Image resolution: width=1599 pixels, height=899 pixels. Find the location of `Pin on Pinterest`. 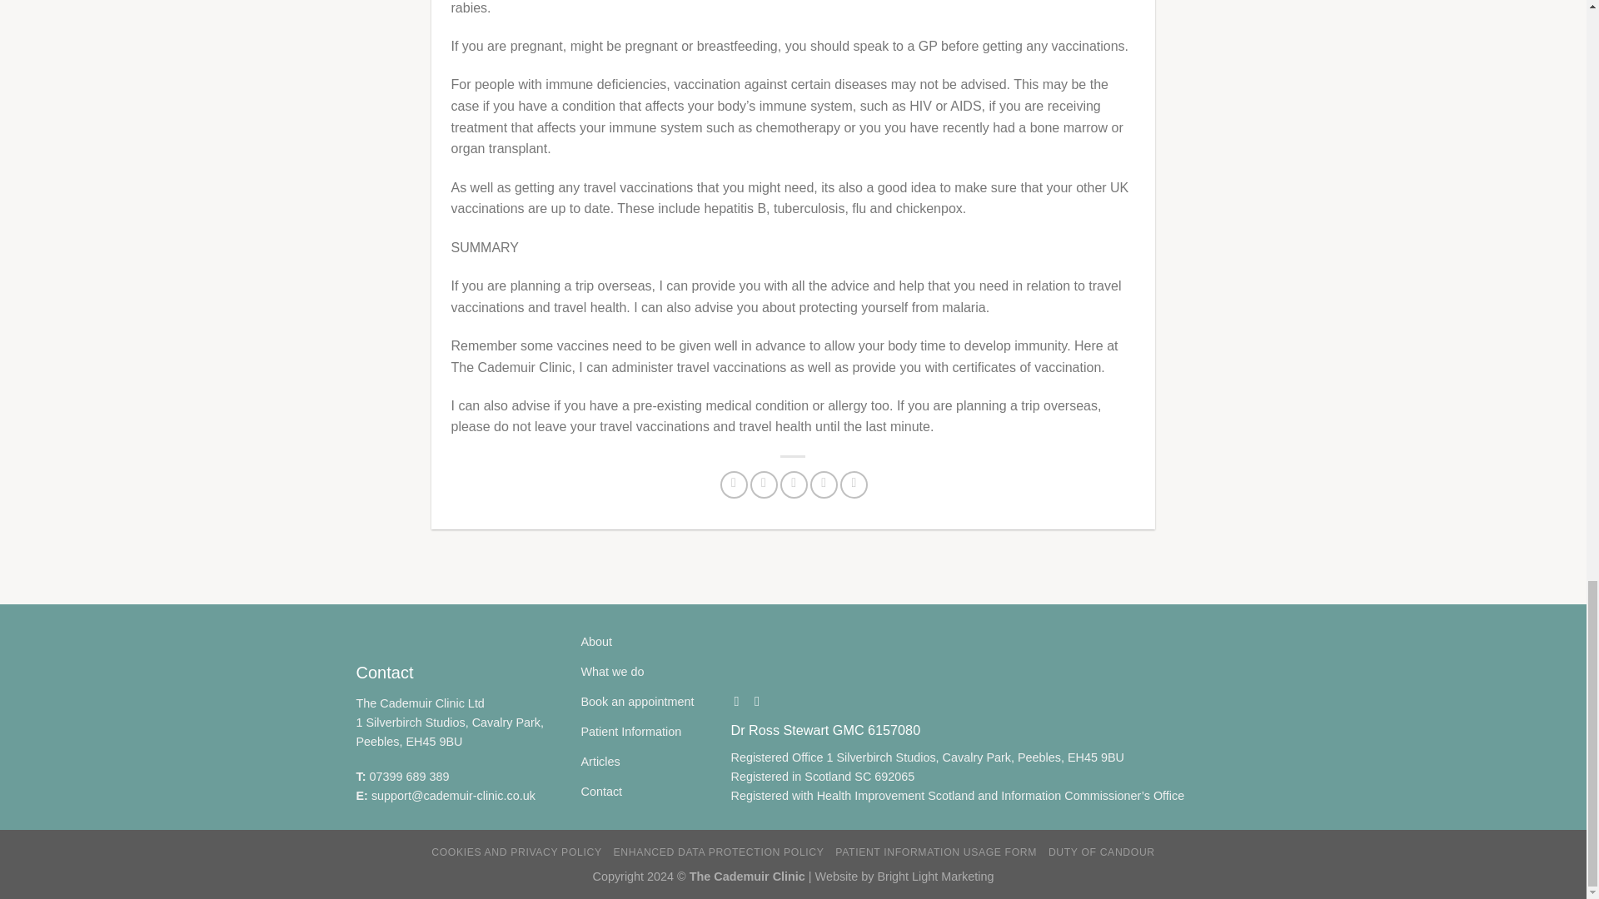

Pin on Pinterest is located at coordinates (824, 484).